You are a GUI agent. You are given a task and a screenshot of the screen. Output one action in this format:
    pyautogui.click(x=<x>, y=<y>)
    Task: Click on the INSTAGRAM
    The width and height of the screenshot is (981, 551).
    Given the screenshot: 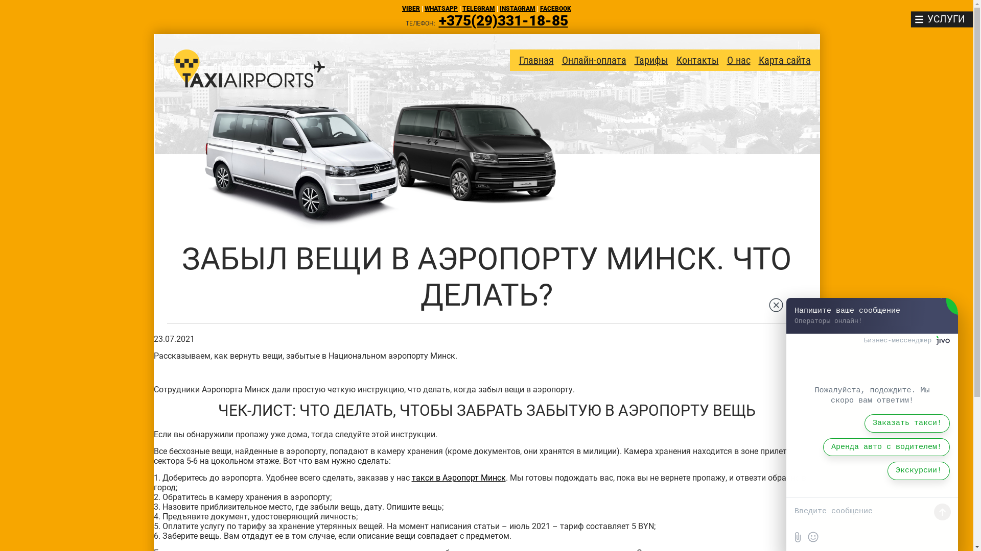 What is the action you would take?
    pyautogui.click(x=518, y=9)
    